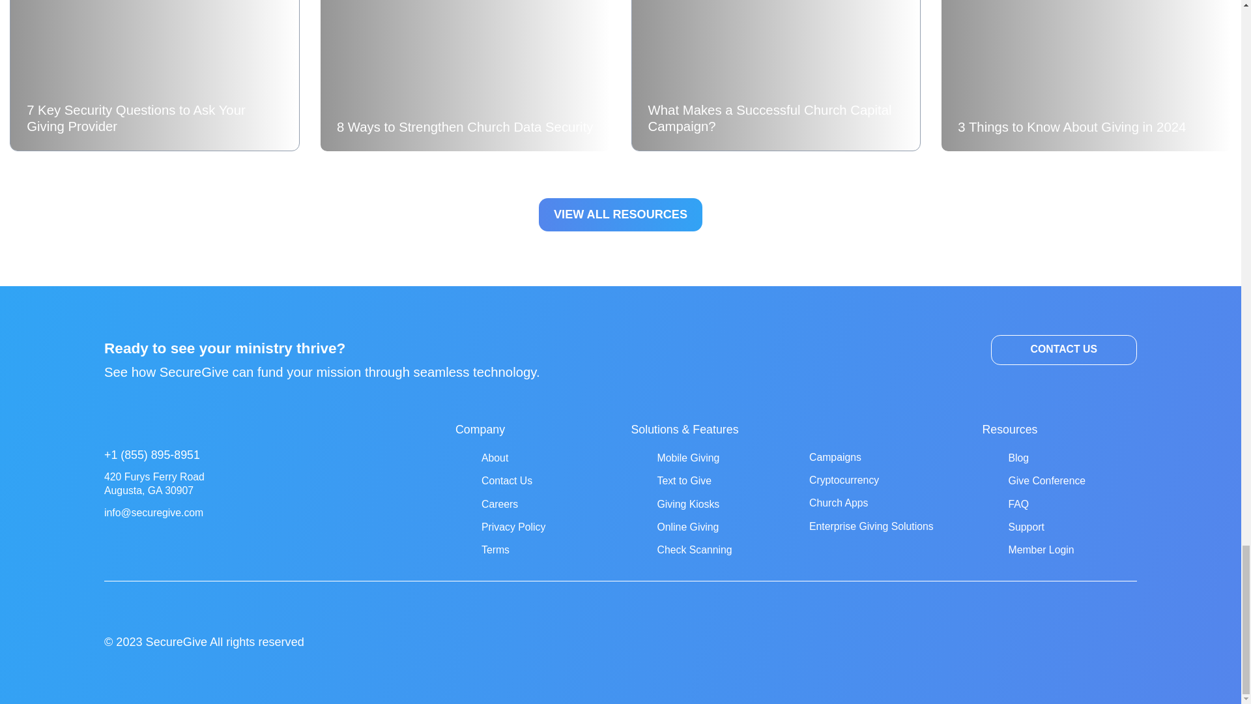 This screenshot has width=1251, height=704. I want to click on 3 Things to Know About Giving in 2024, so click(1086, 76).